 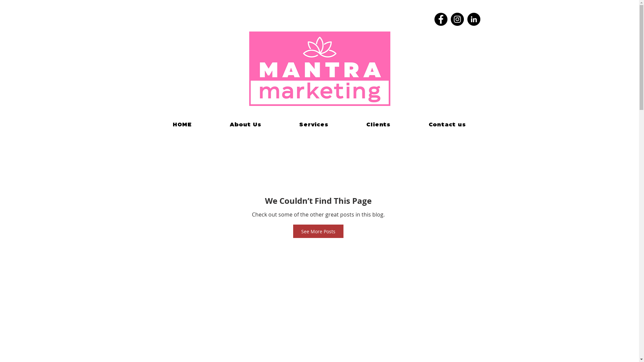 What do you see at coordinates (318, 231) in the screenshot?
I see `See More Posts` at bounding box center [318, 231].